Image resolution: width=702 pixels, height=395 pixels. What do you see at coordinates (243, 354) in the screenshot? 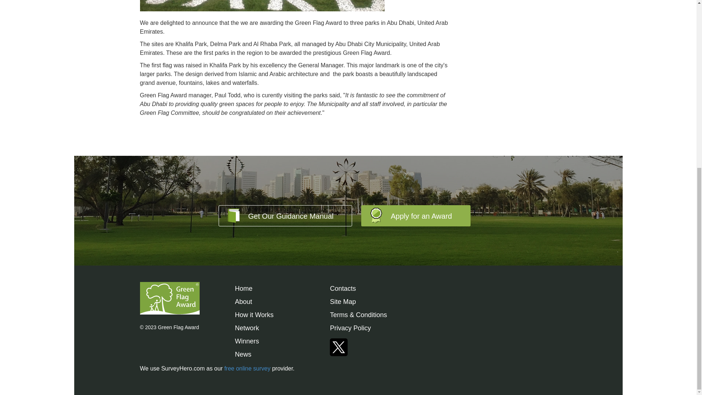
I see `News` at bounding box center [243, 354].